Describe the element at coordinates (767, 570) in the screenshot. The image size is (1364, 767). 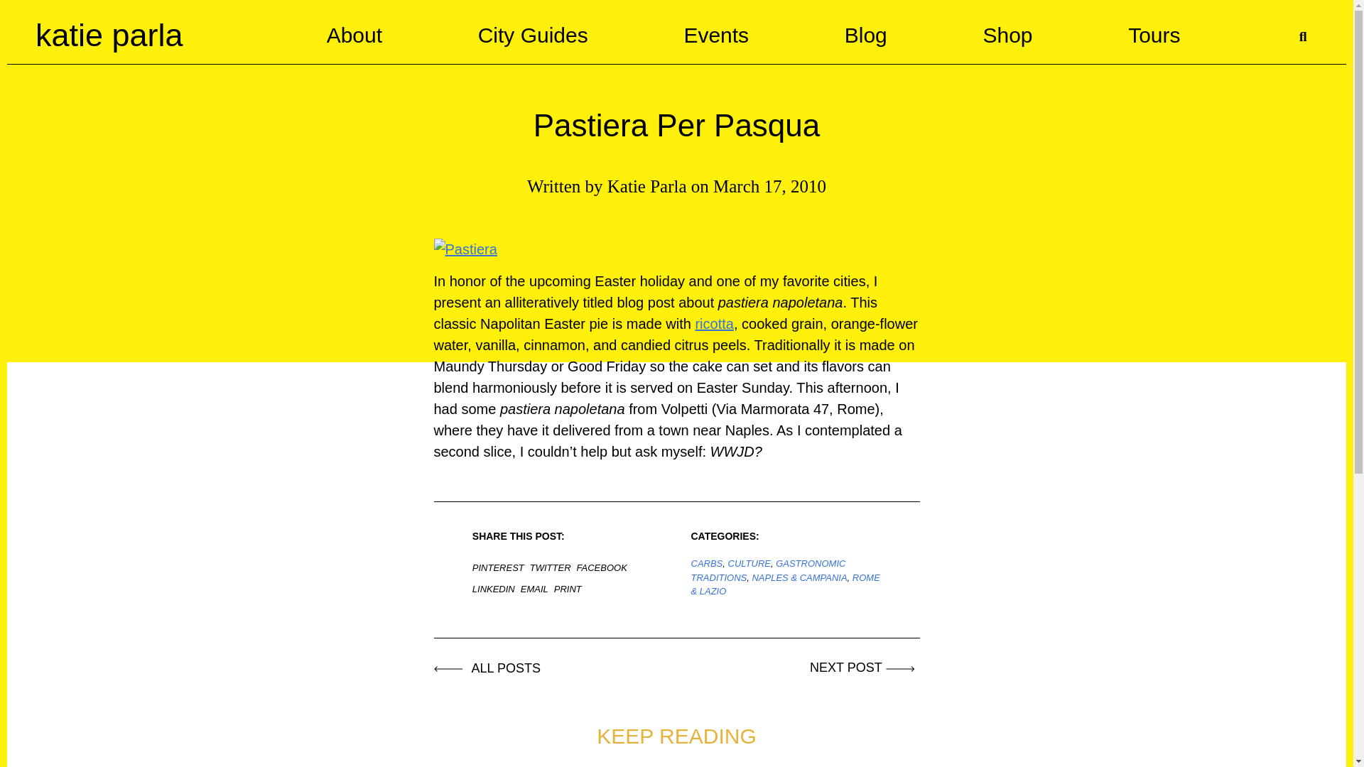
I see `GASTRONOMIC TRADITIONS` at that location.